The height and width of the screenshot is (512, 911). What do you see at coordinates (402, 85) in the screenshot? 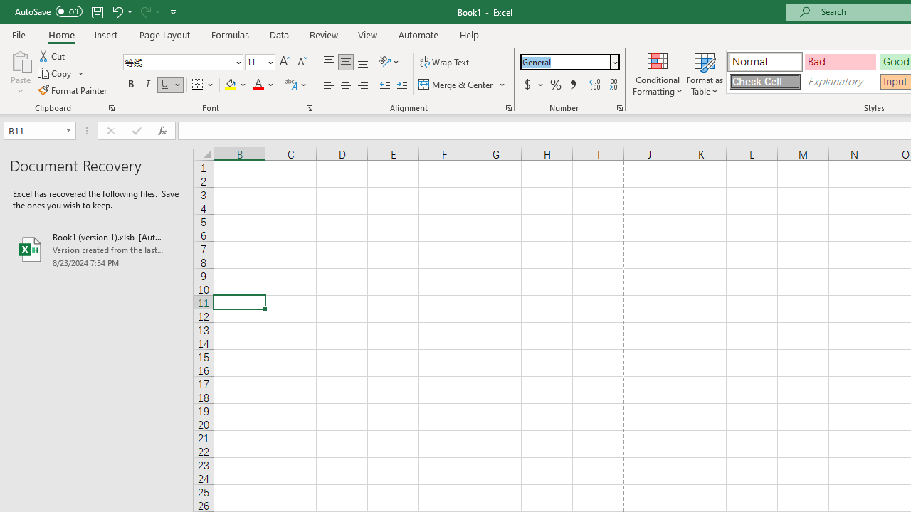
I see `Increase Indent` at bounding box center [402, 85].